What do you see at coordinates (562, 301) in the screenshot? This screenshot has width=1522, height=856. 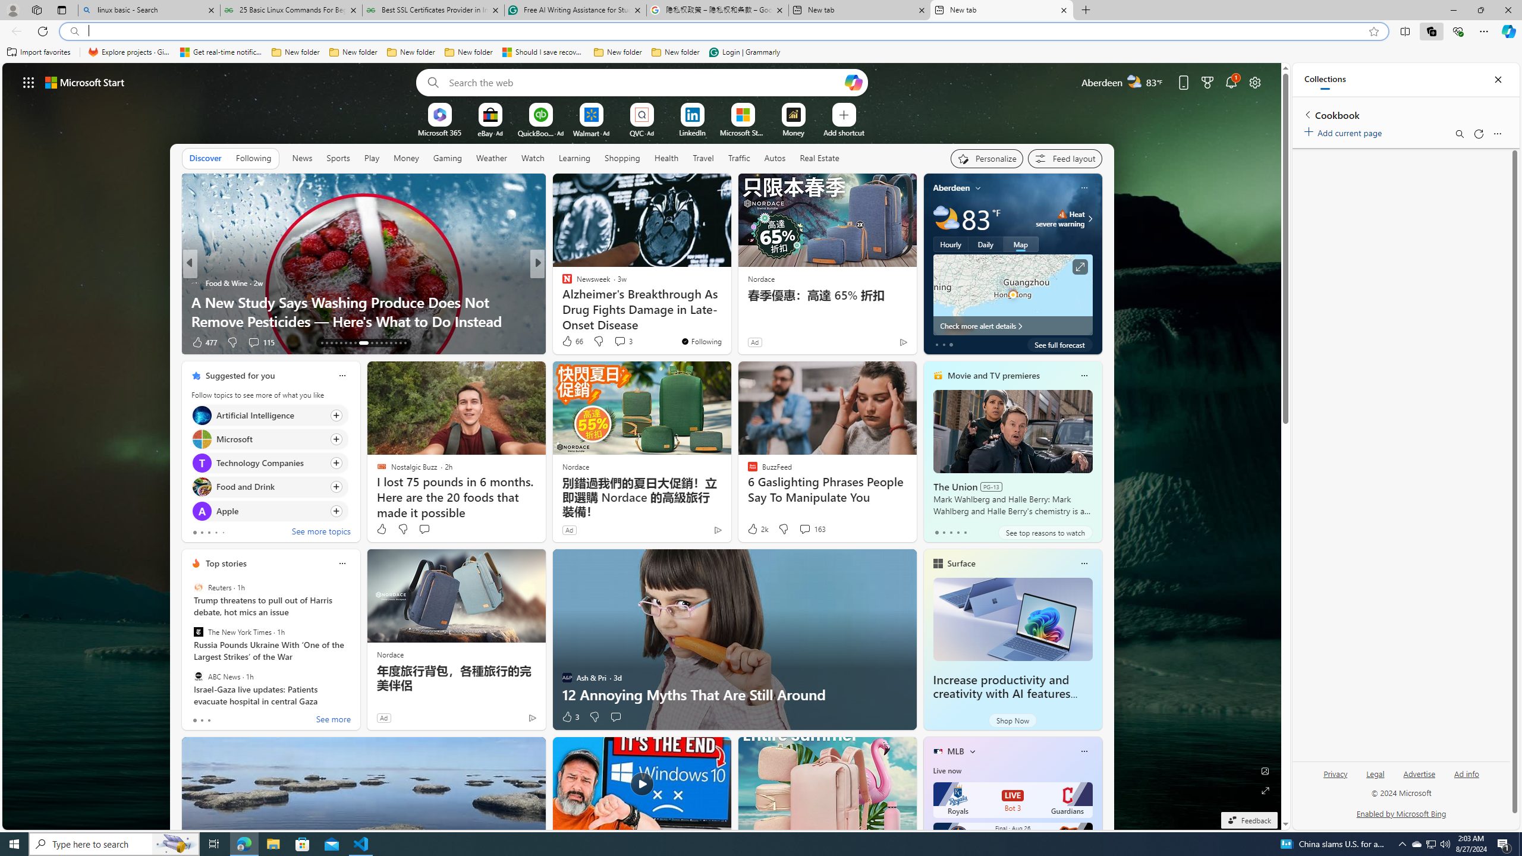 I see `TechRadar` at bounding box center [562, 301].